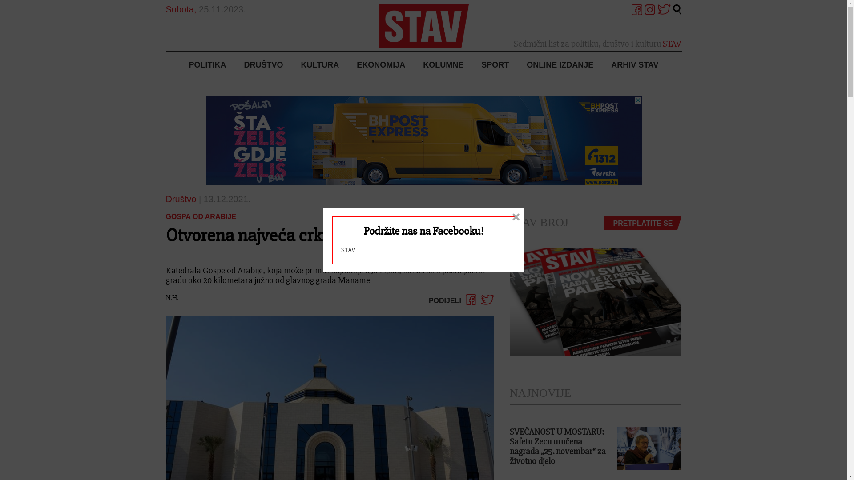 This screenshot has height=480, width=854. Describe the element at coordinates (348, 250) in the screenshot. I see `STAV` at that location.